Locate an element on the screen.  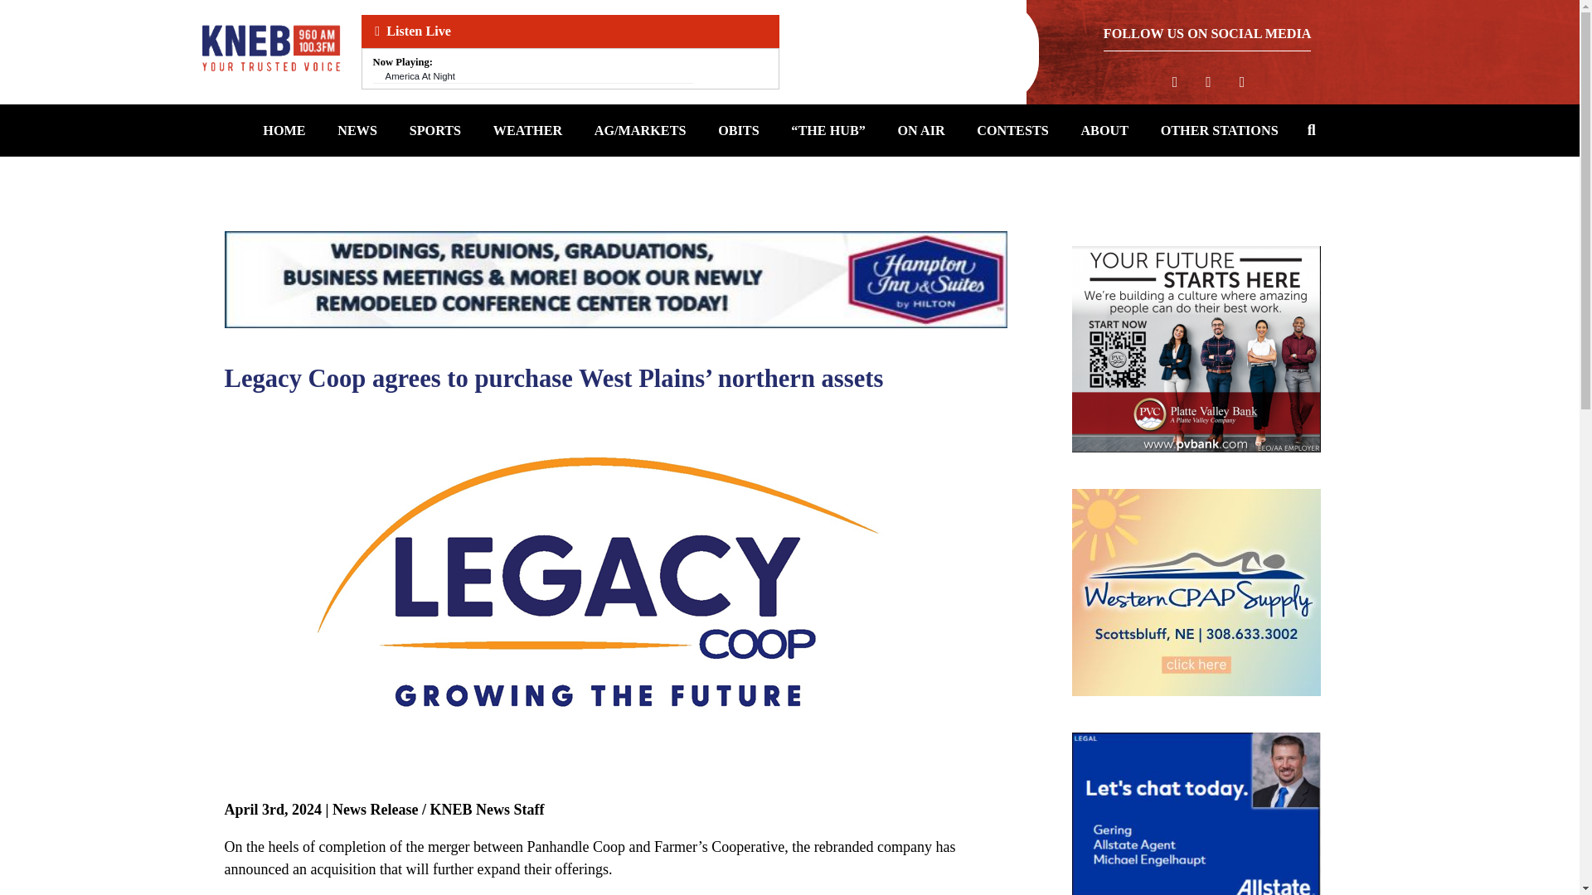
Listen Live is located at coordinates (570, 31).